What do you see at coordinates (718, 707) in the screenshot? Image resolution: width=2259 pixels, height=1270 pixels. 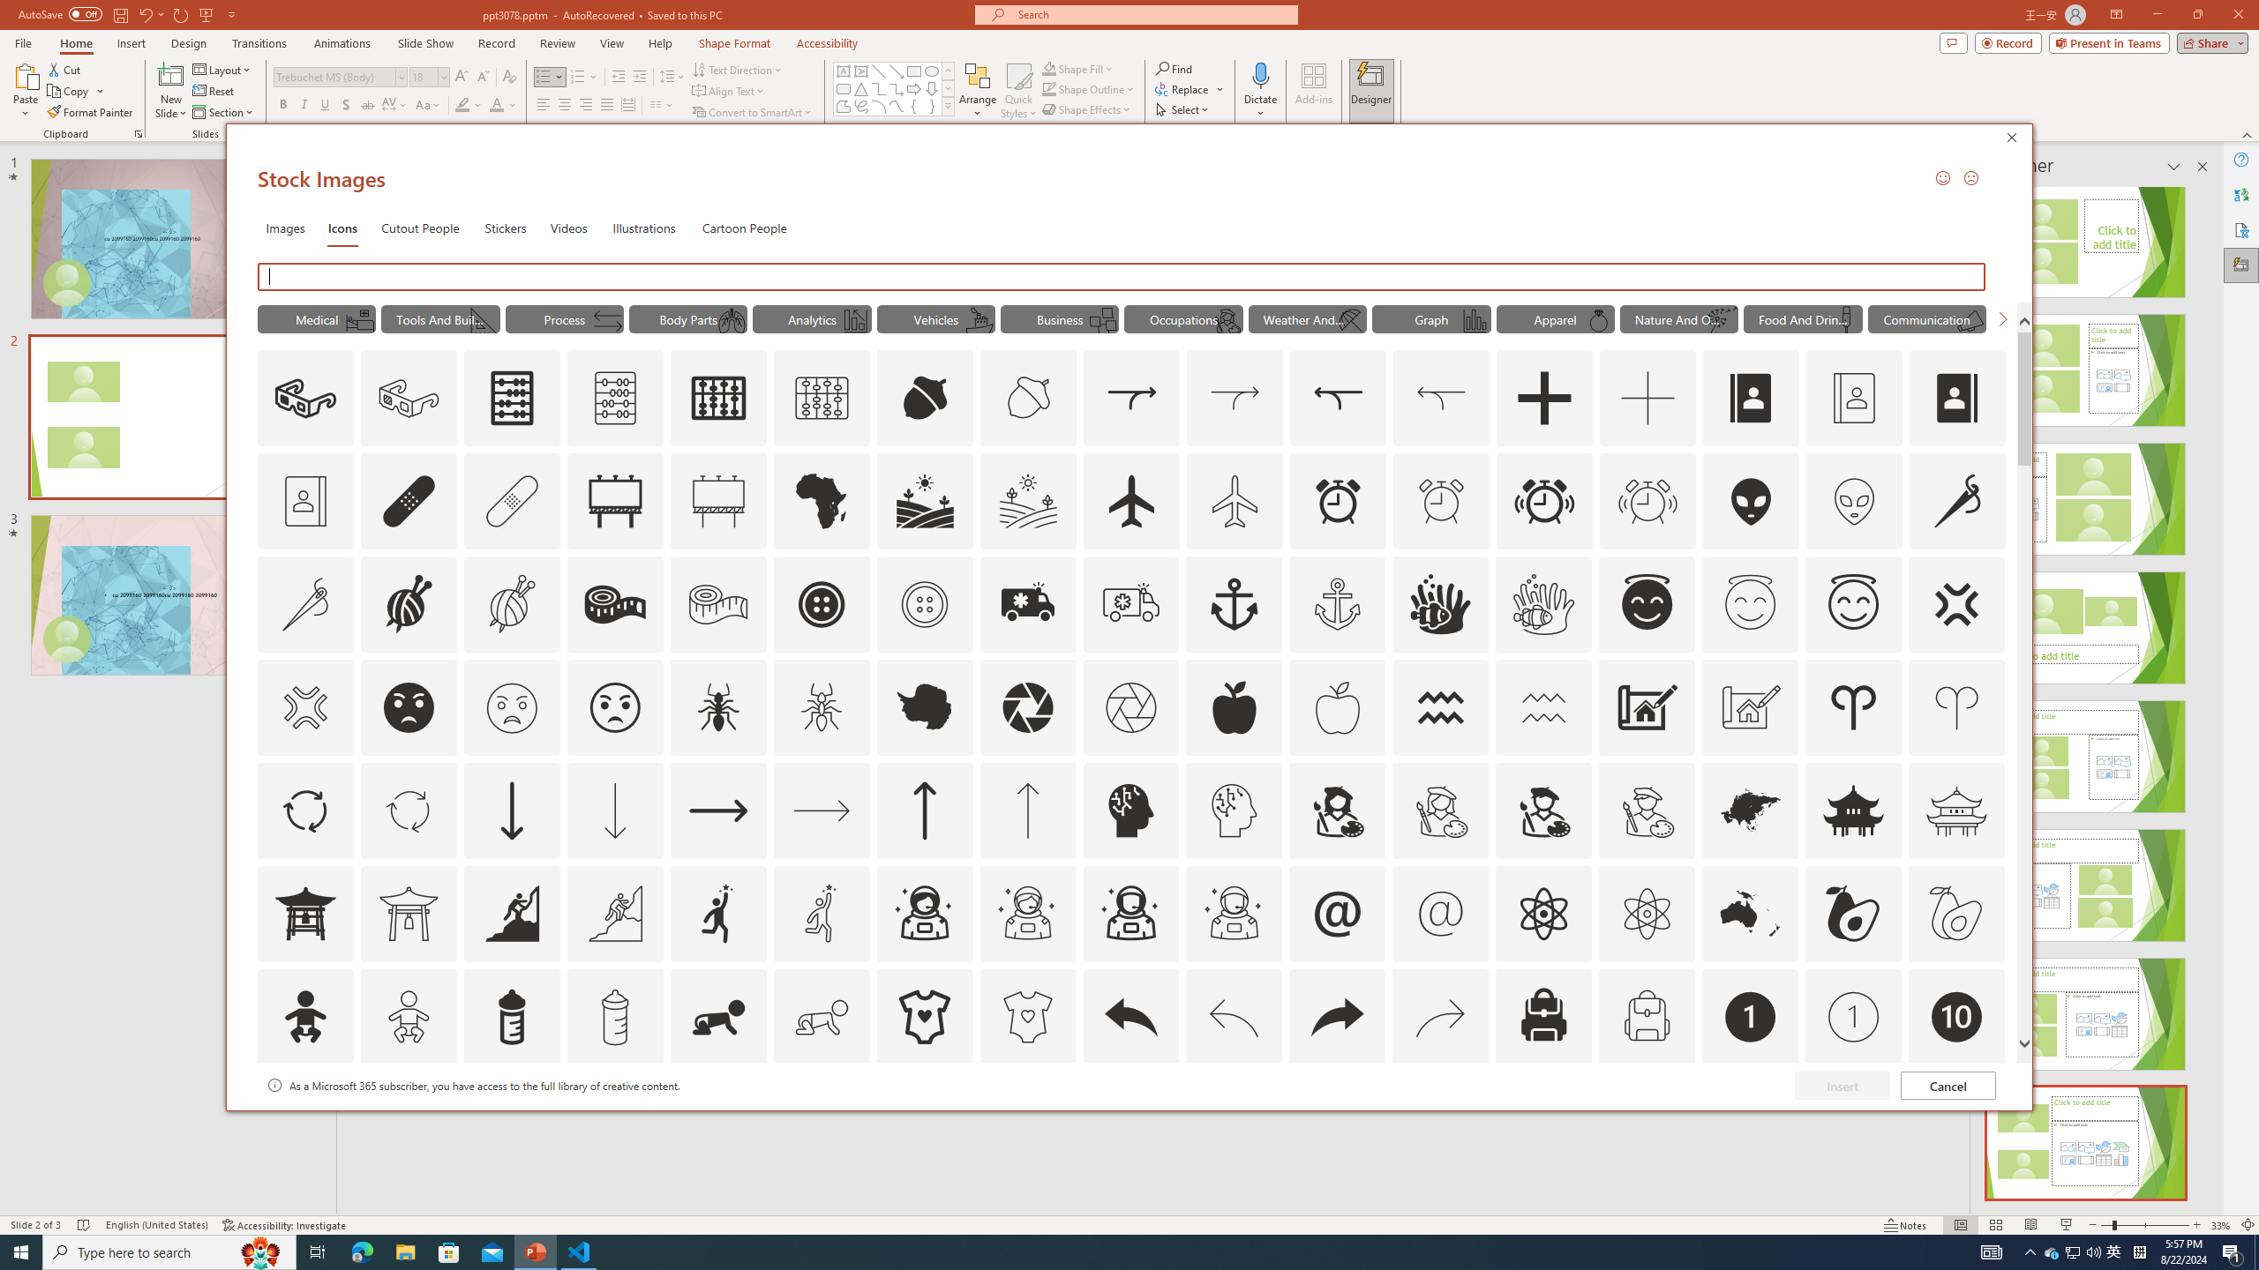 I see `AutomationID: Icons_Ant` at bounding box center [718, 707].